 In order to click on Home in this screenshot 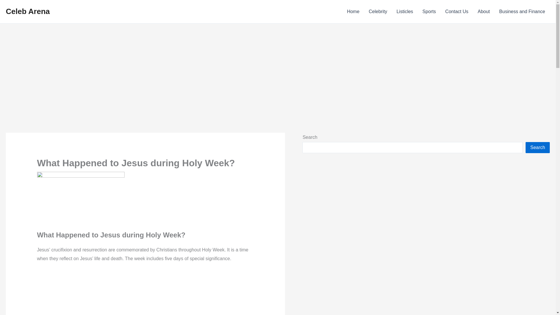, I will do `click(353, 12)`.